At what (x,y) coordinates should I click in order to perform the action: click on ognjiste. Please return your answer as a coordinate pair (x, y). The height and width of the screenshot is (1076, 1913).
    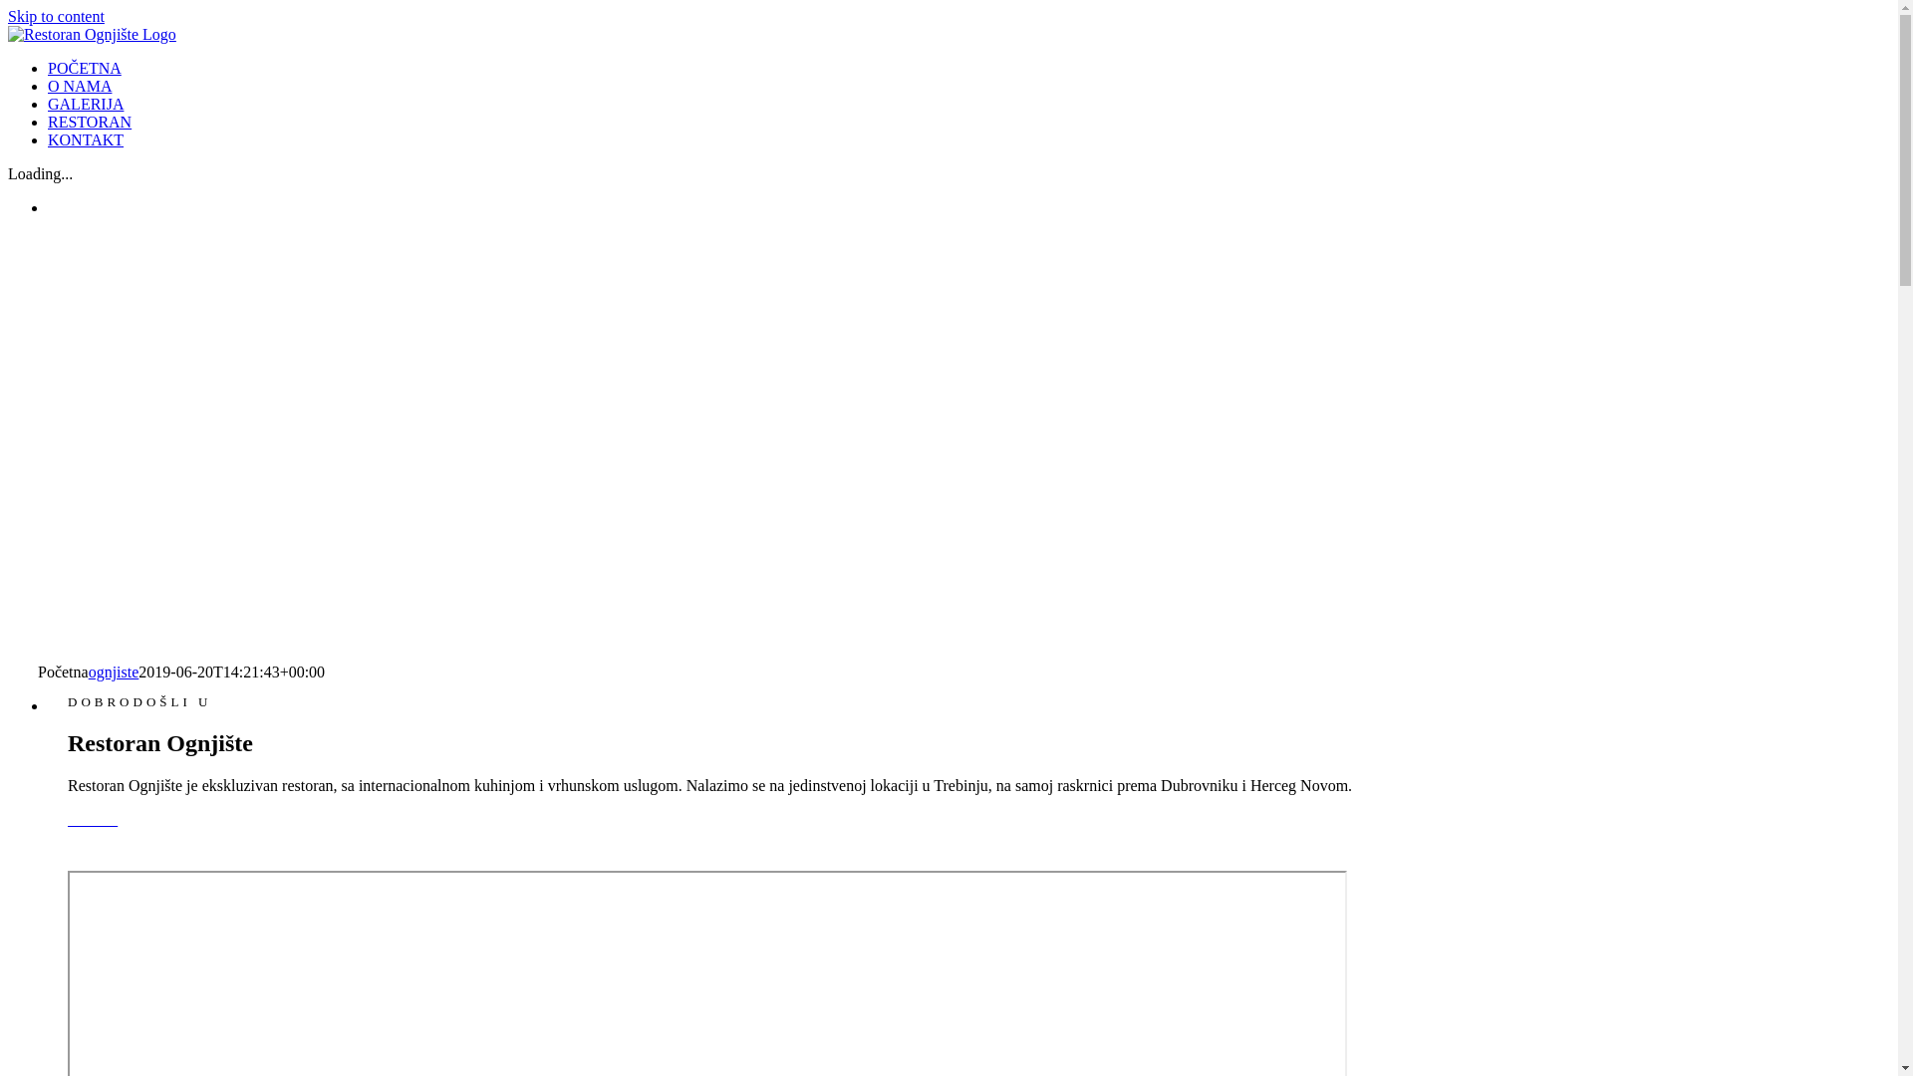
    Looking at the image, I should click on (114, 672).